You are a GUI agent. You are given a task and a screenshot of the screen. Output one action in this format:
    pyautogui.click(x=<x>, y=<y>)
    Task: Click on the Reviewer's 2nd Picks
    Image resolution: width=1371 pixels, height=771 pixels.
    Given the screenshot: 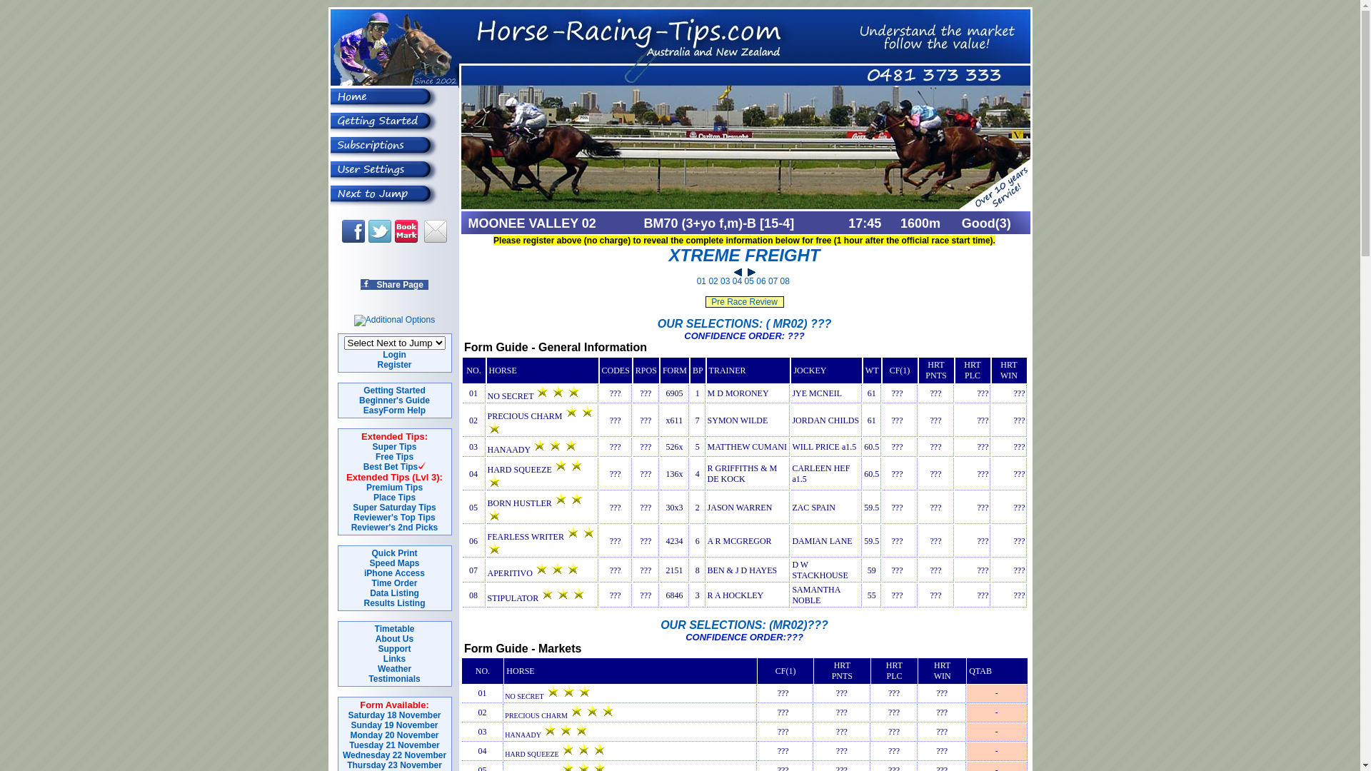 What is the action you would take?
    pyautogui.click(x=394, y=528)
    